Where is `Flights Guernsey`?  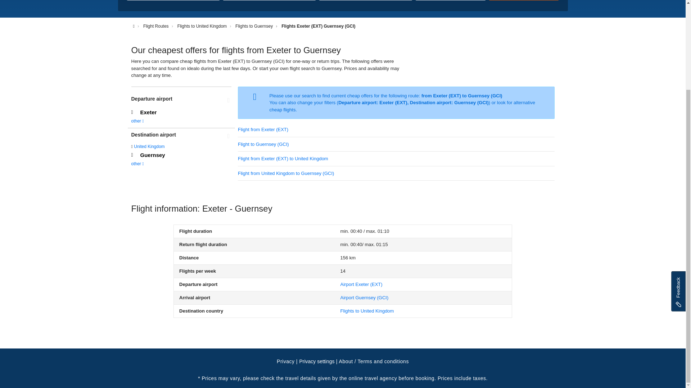 Flights Guernsey is located at coordinates (364, 297).